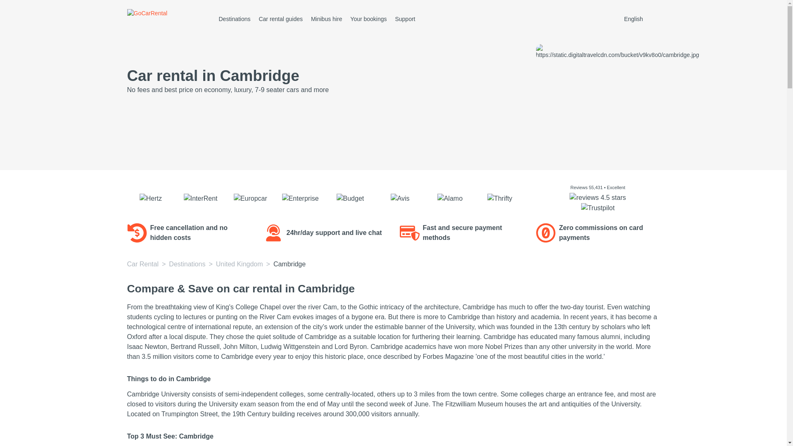 The image size is (793, 446). What do you see at coordinates (405, 19) in the screenshot?
I see `Support` at bounding box center [405, 19].